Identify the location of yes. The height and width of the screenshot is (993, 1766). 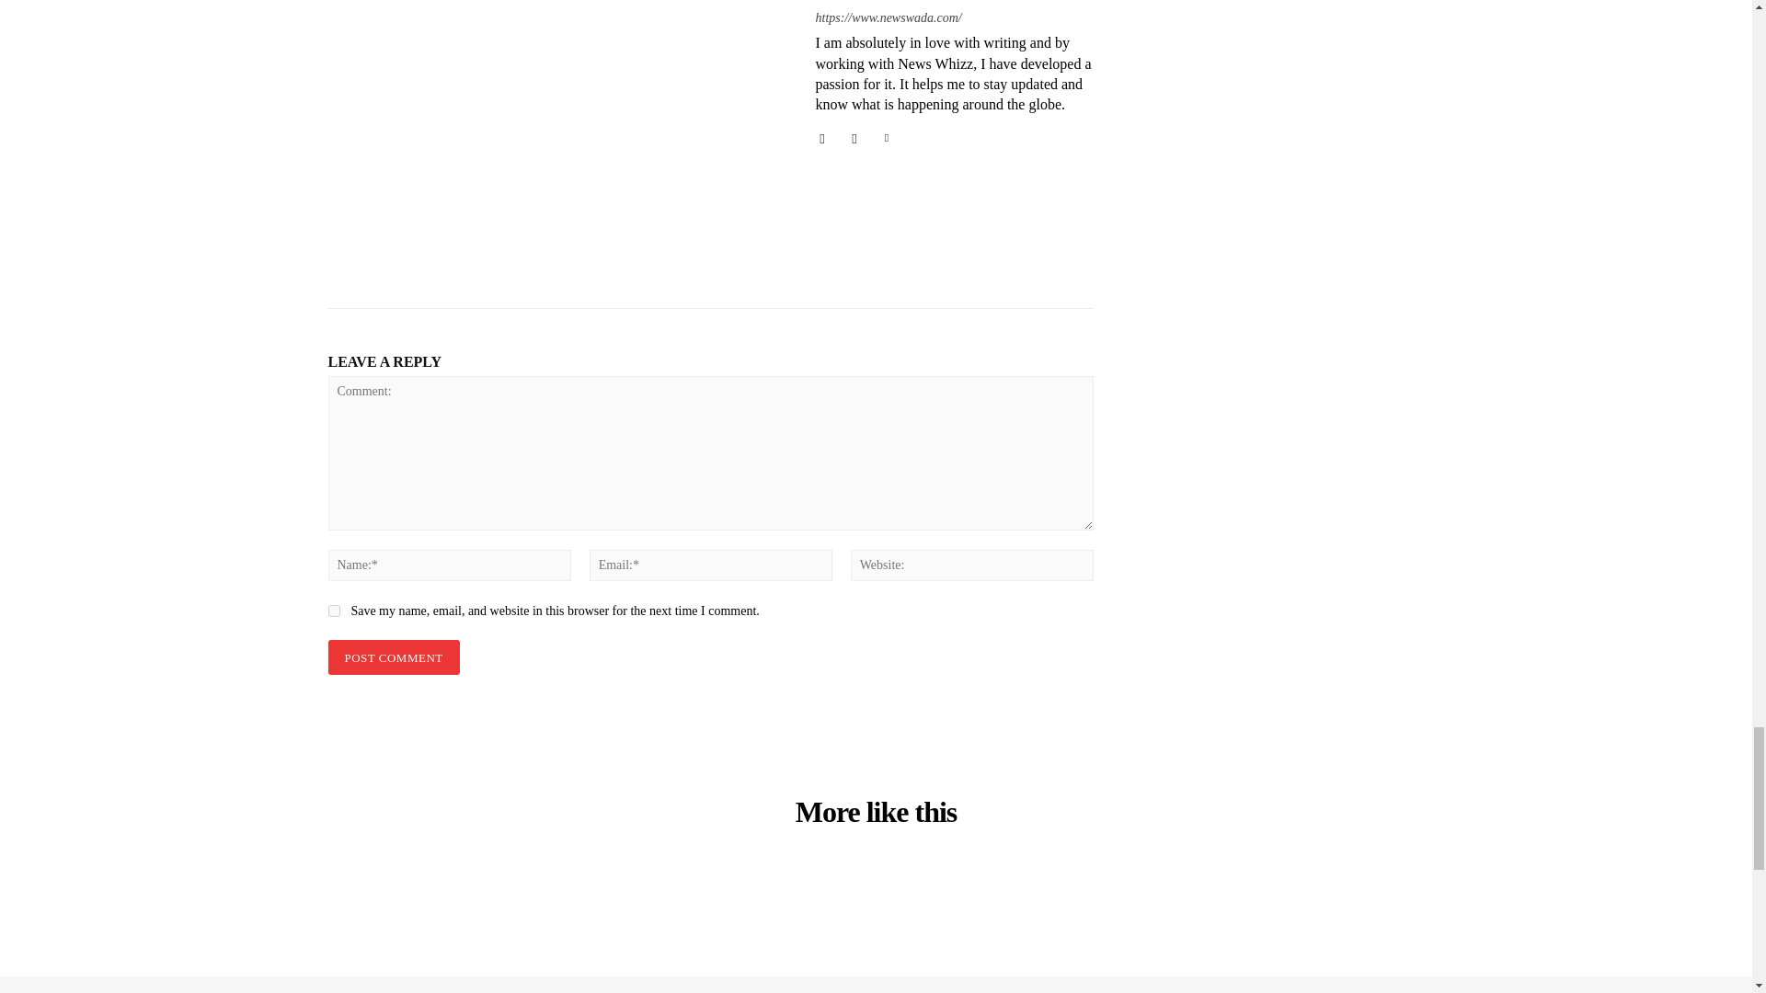
(333, 611).